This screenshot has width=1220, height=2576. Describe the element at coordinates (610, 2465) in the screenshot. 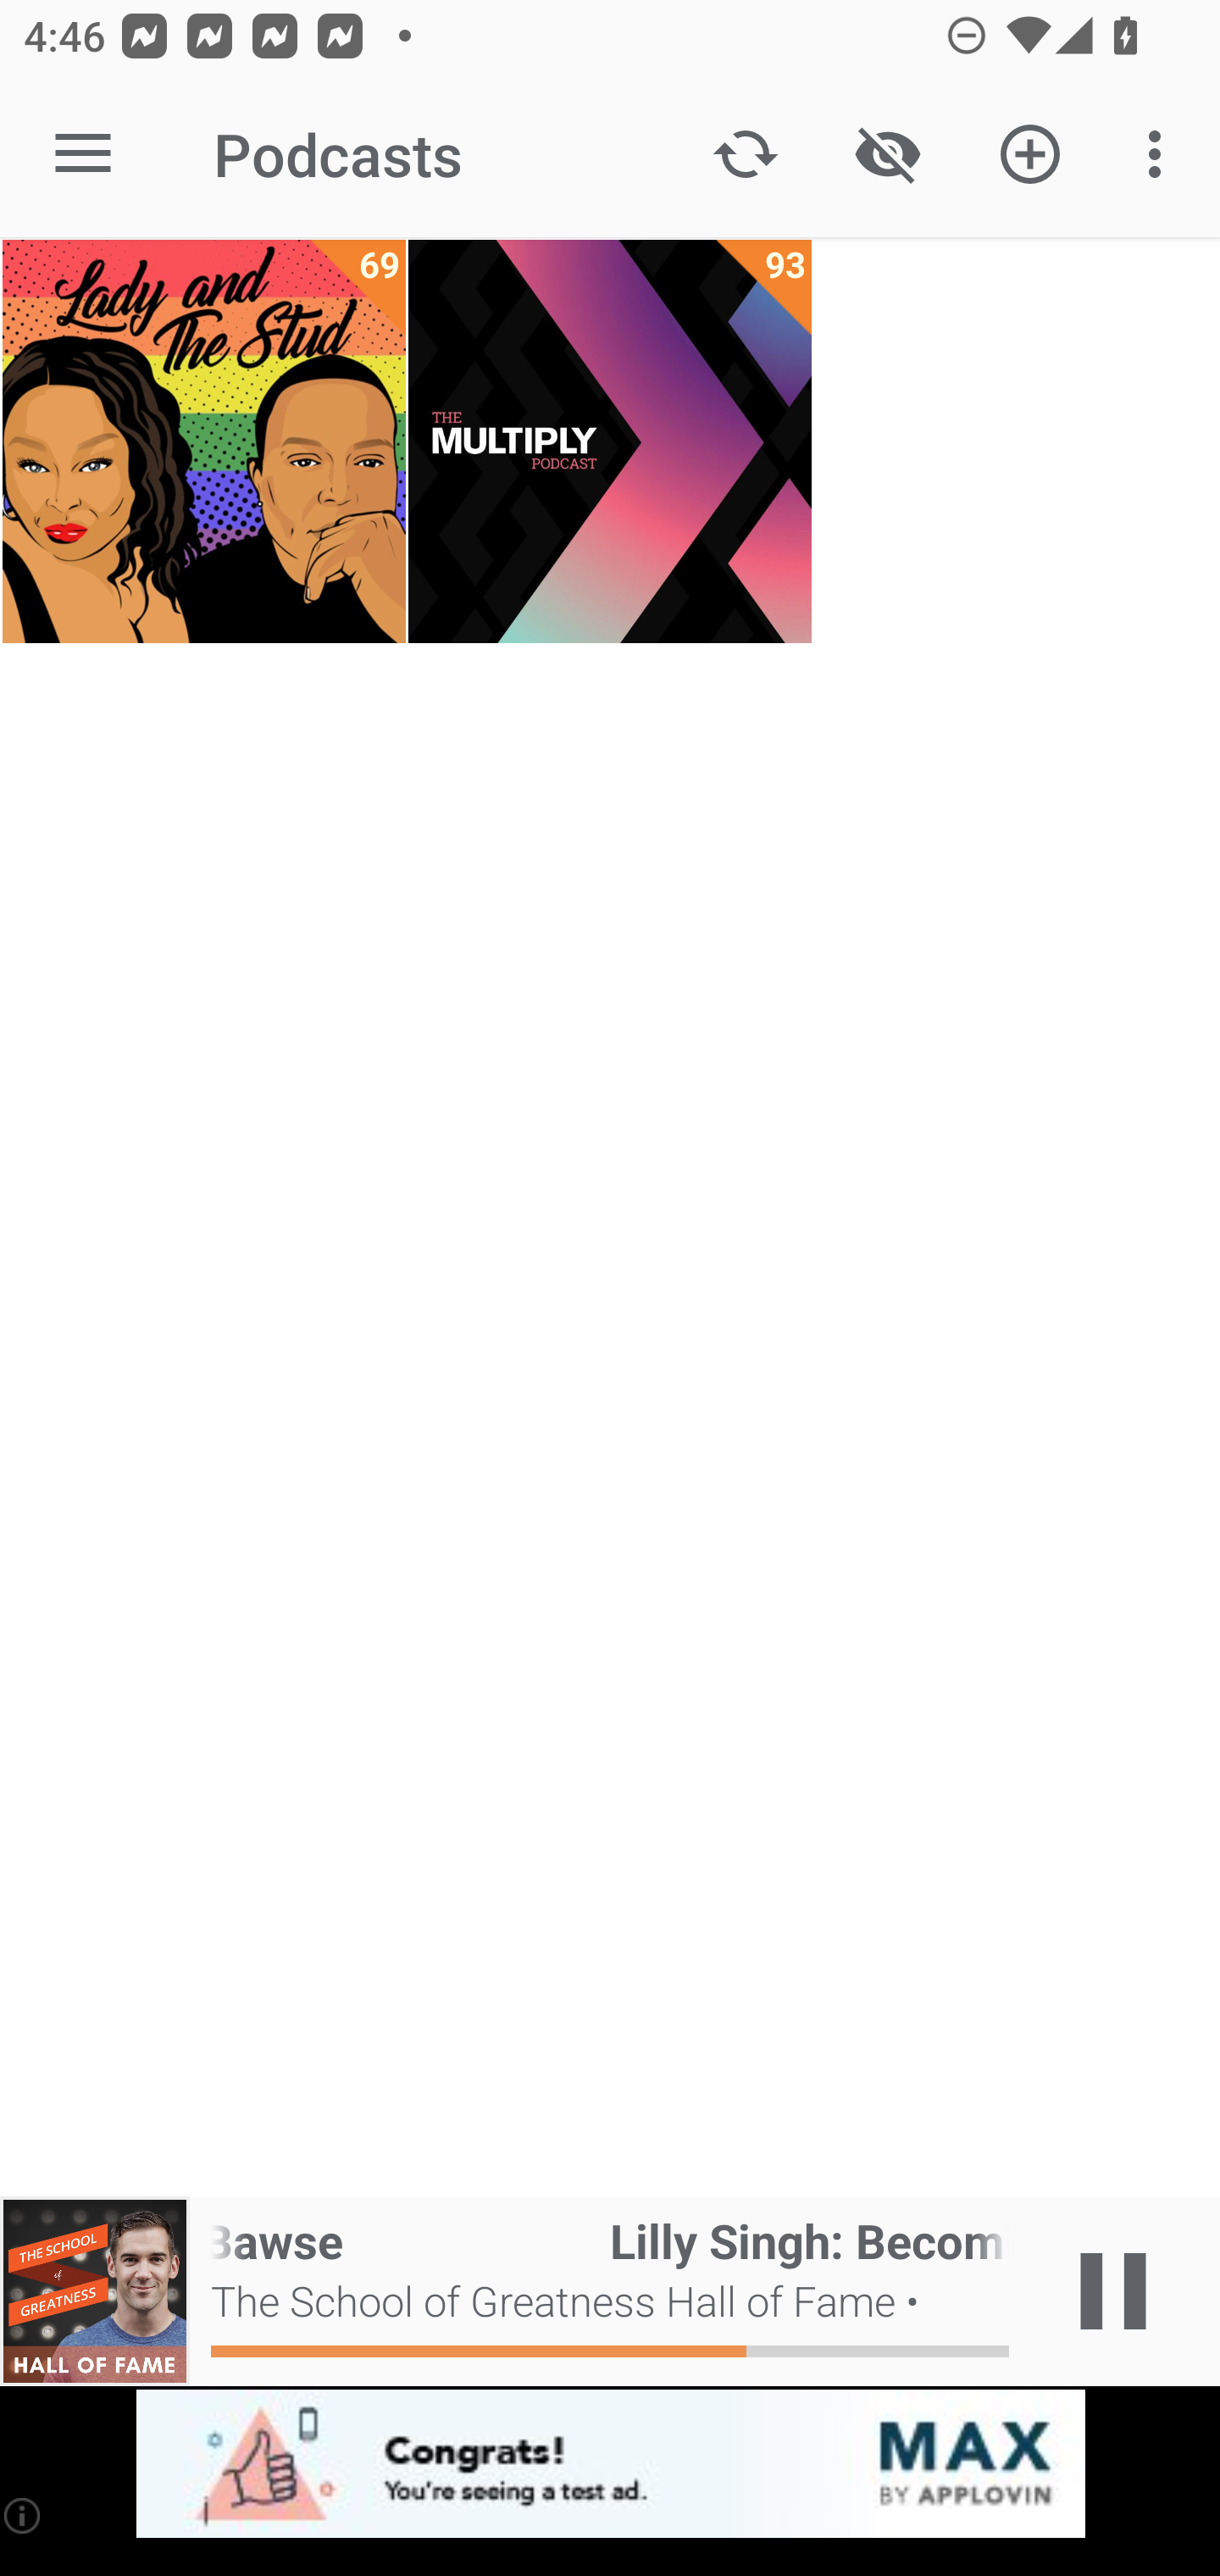

I see `app-monetization` at that location.